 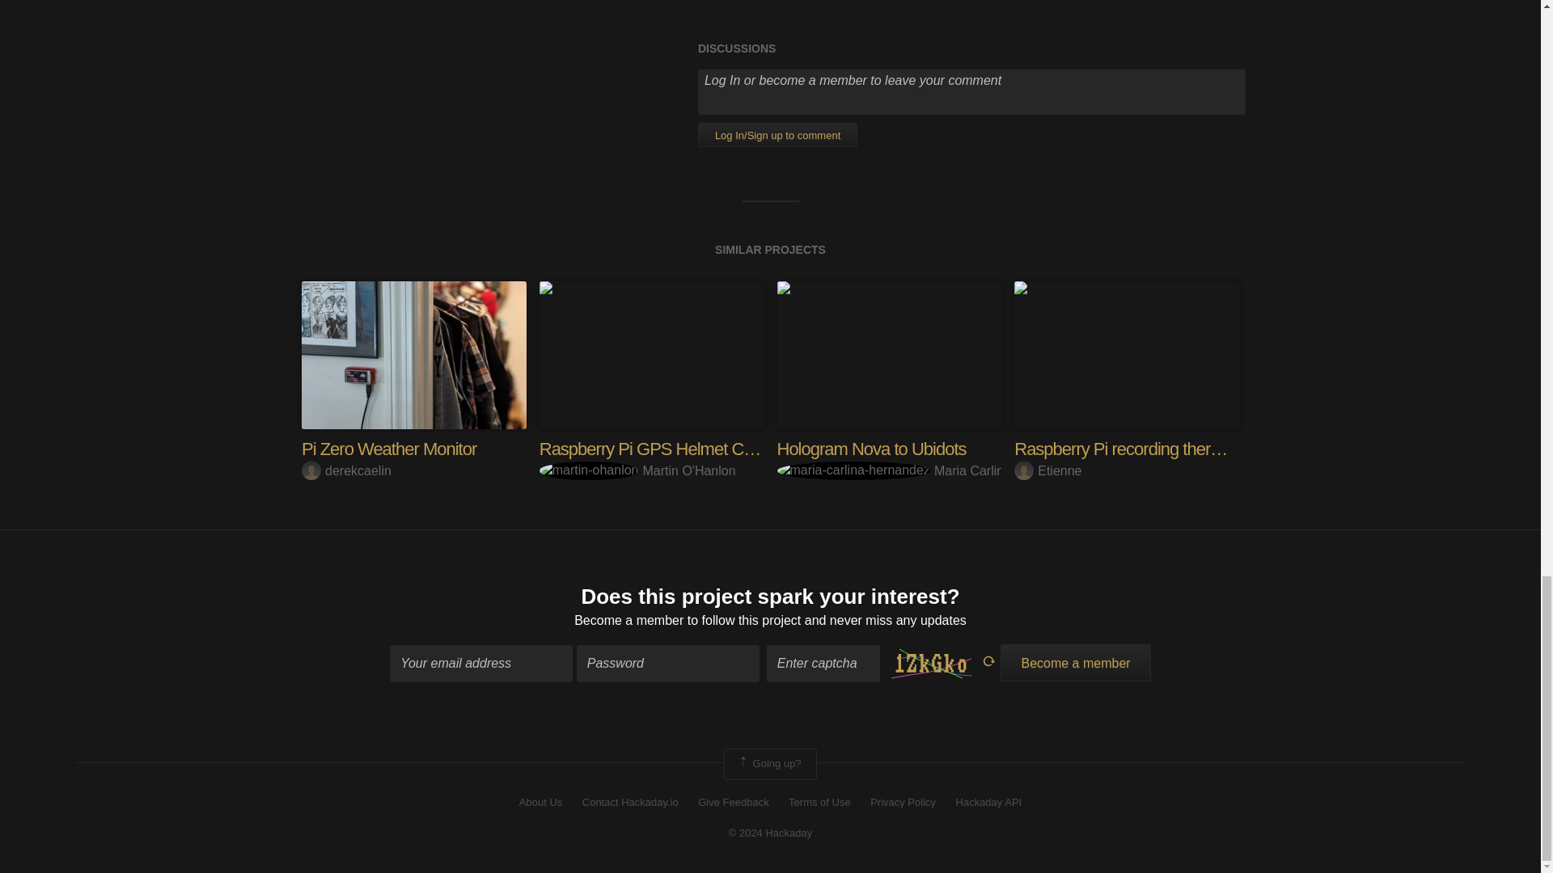 What do you see at coordinates (413, 354) in the screenshot?
I see `Pi Zero Weather Monitor by derekcaelin` at bounding box center [413, 354].